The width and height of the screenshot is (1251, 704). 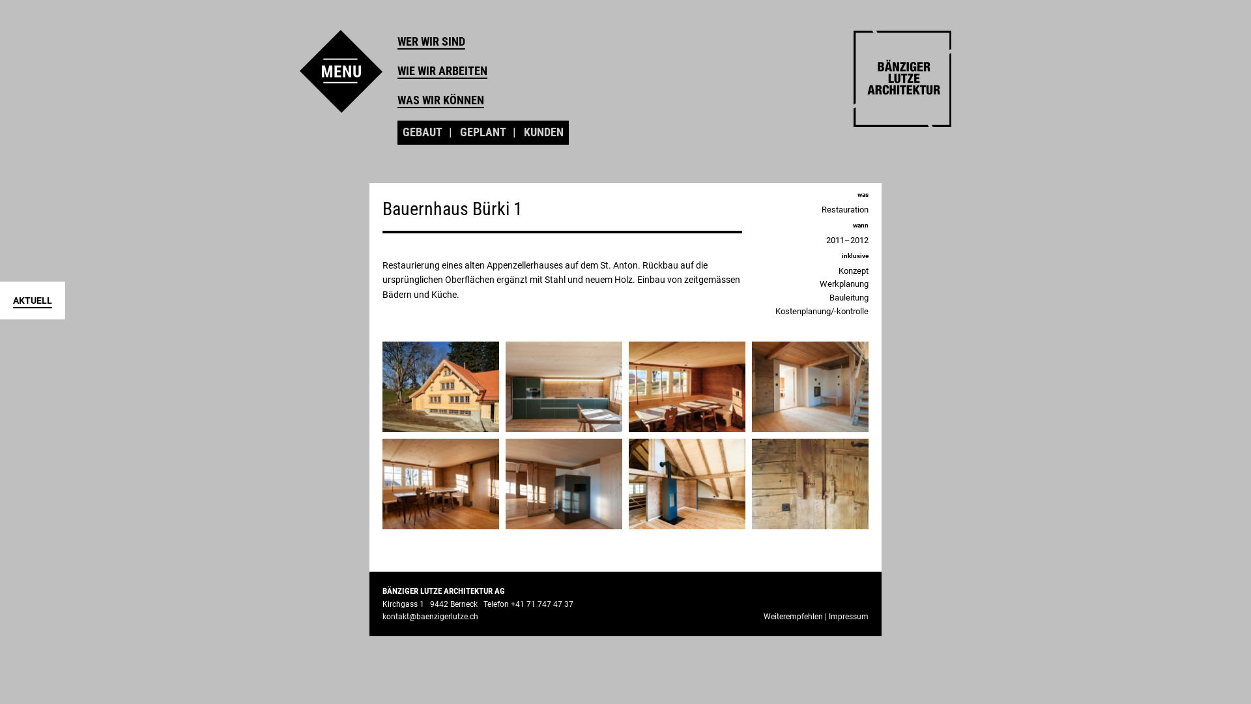 I want to click on WER WIR SIND, so click(x=431, y=42).